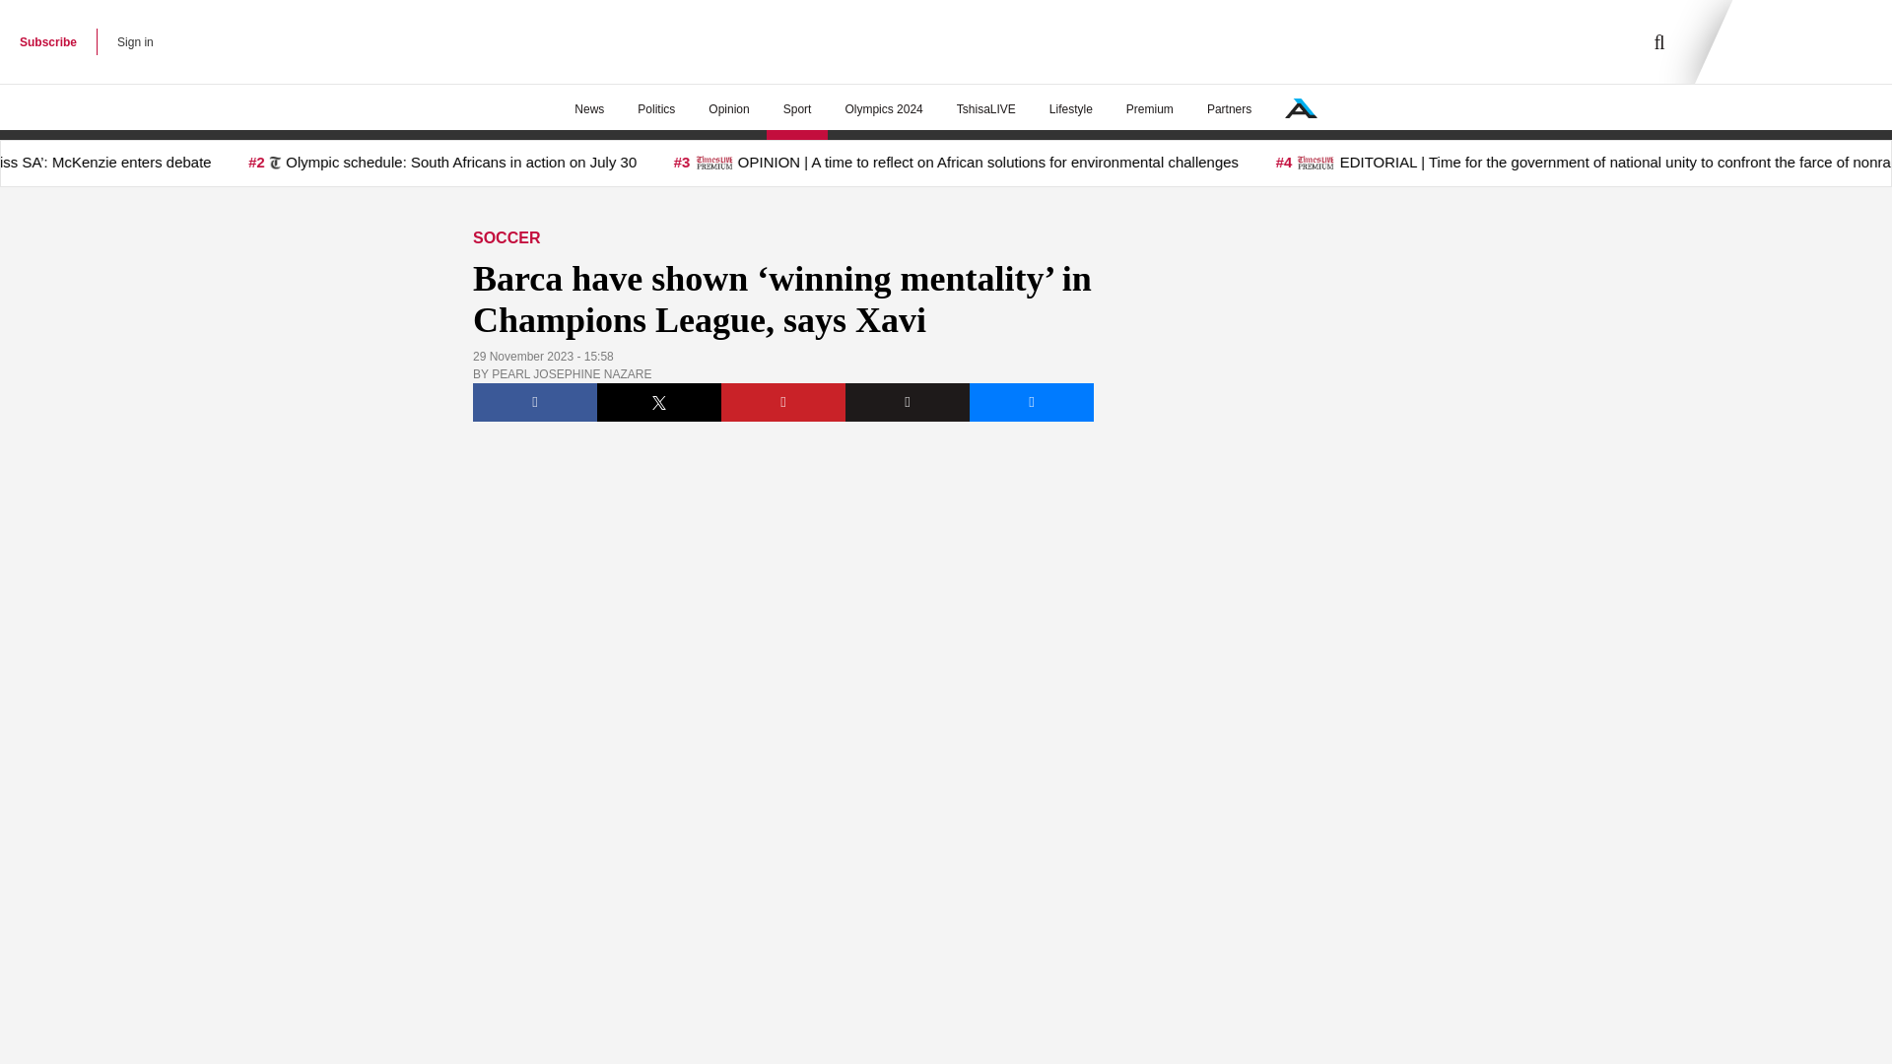 This screenshot has height=1064, width=1892. Describe the element at coordinates (47, 41) in the screenshot. I see `Subscribe` at that location.